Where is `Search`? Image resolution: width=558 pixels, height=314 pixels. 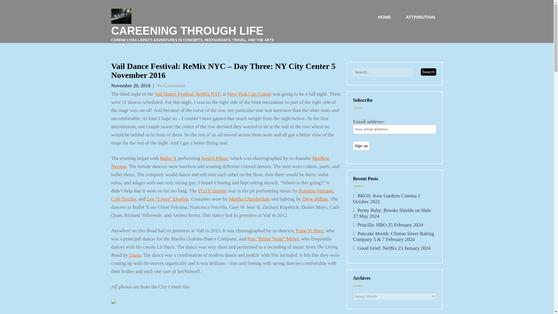 Search is located at coordinates (428, 72).